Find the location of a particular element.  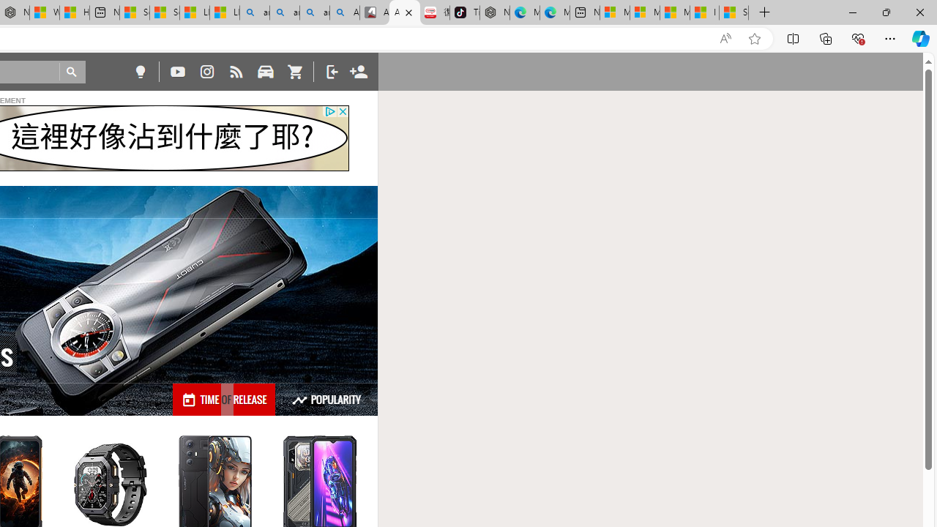

amazon - Search Images is located at coordinates (315, 13).